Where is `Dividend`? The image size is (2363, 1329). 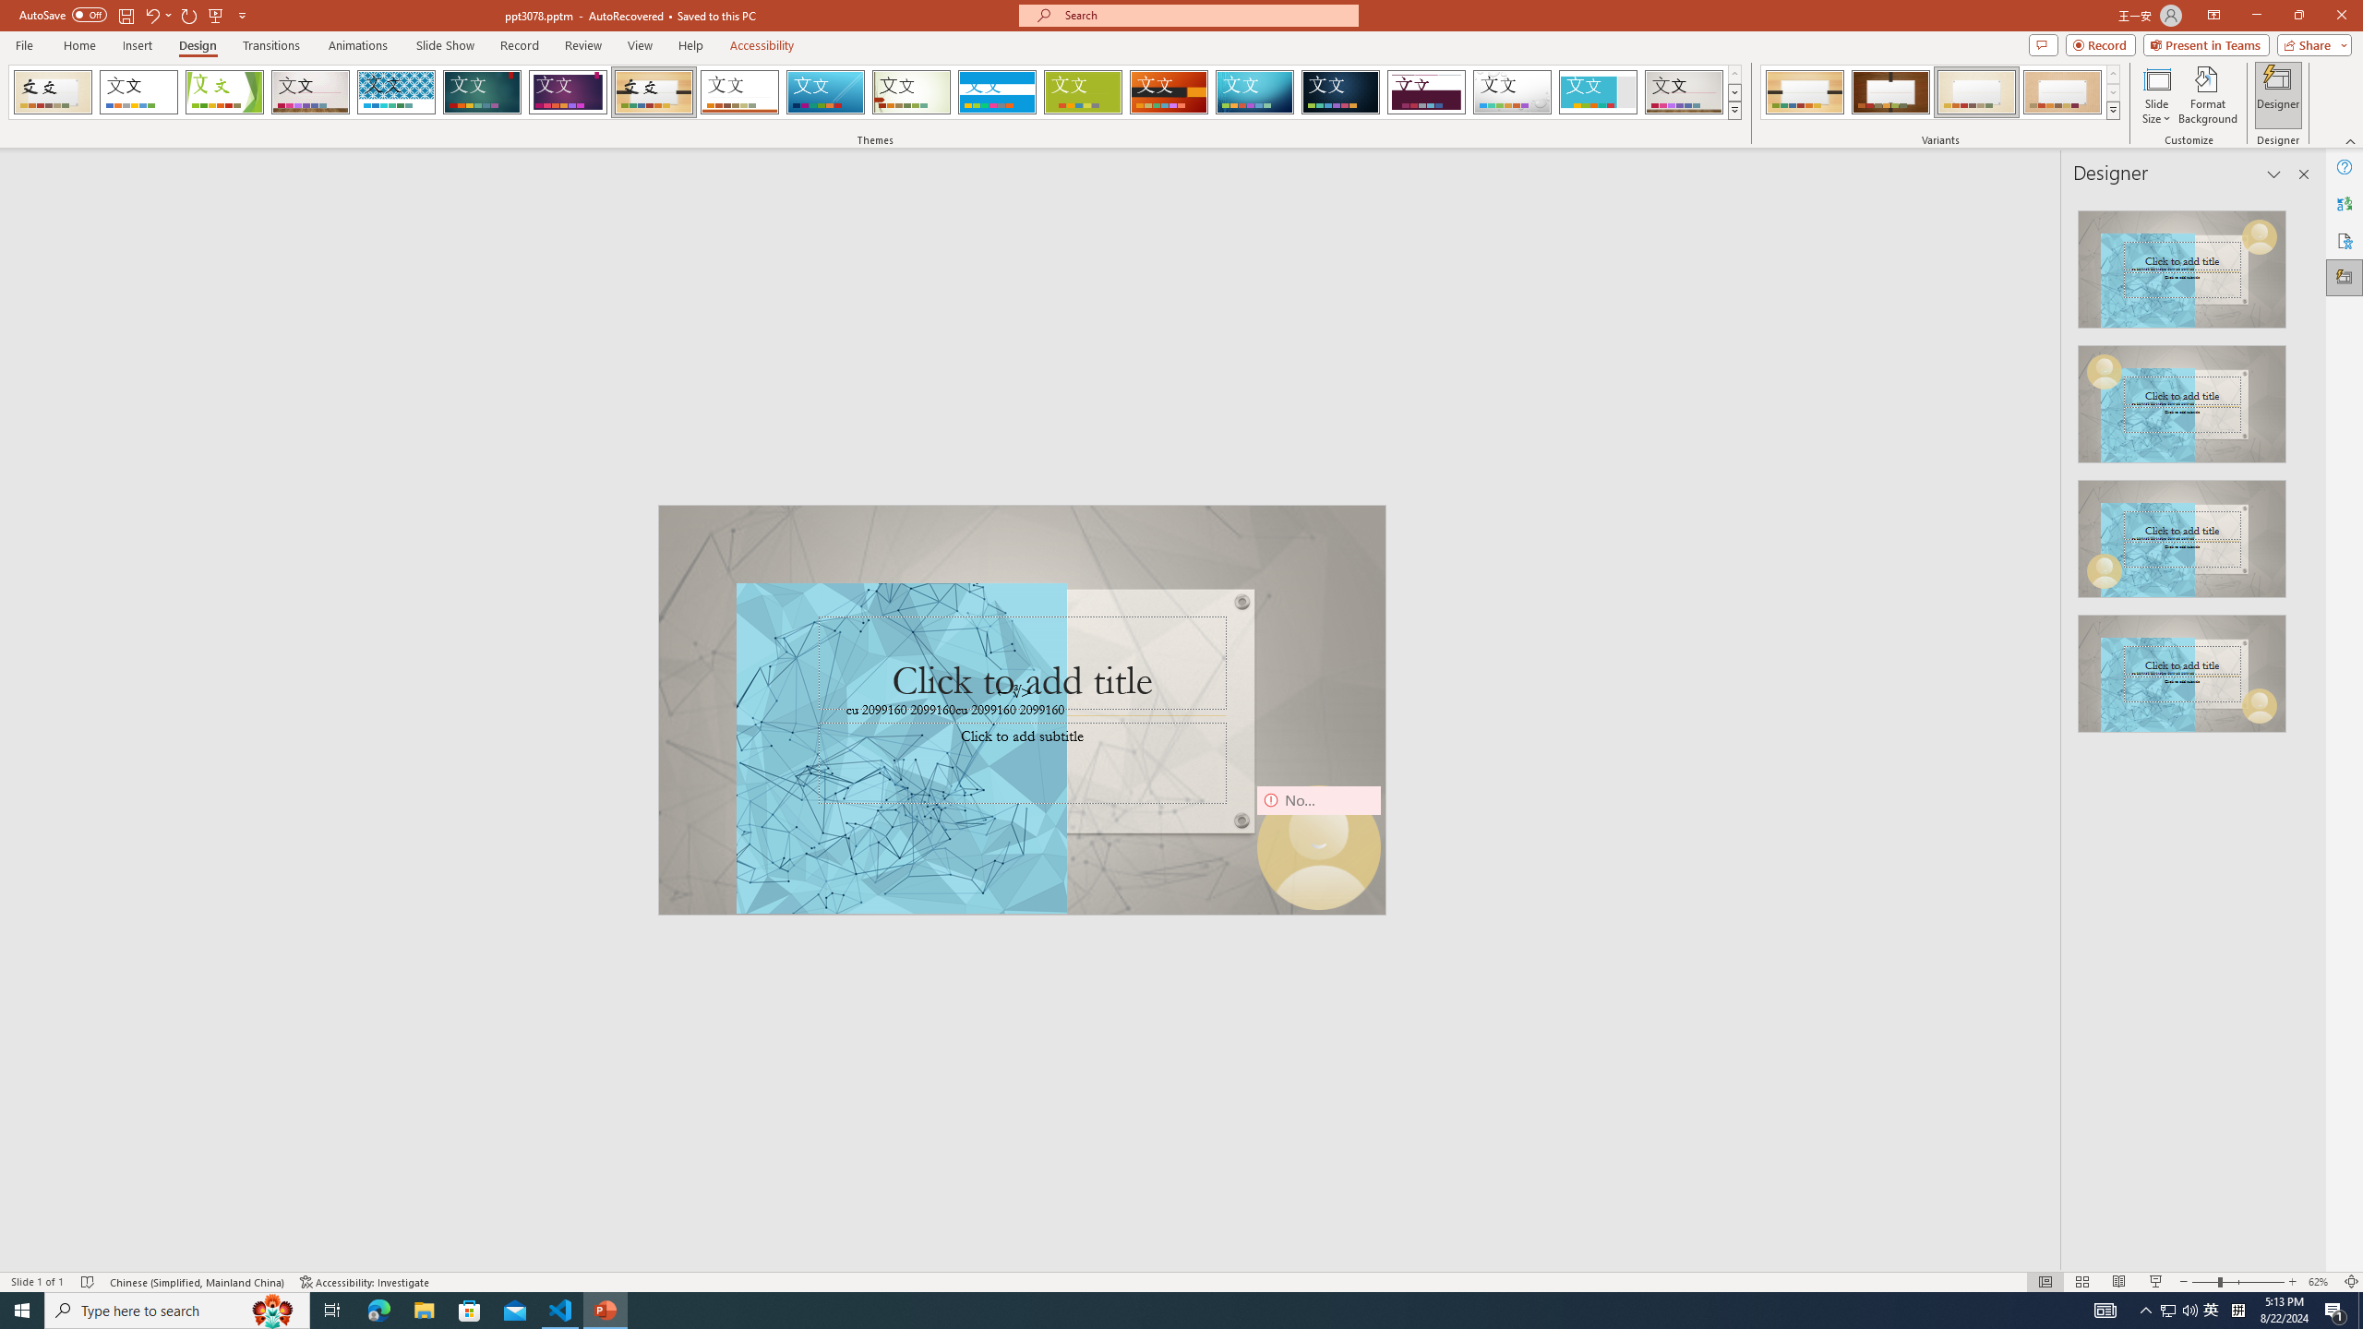
Dividend is located at coordinates (1427, 92).